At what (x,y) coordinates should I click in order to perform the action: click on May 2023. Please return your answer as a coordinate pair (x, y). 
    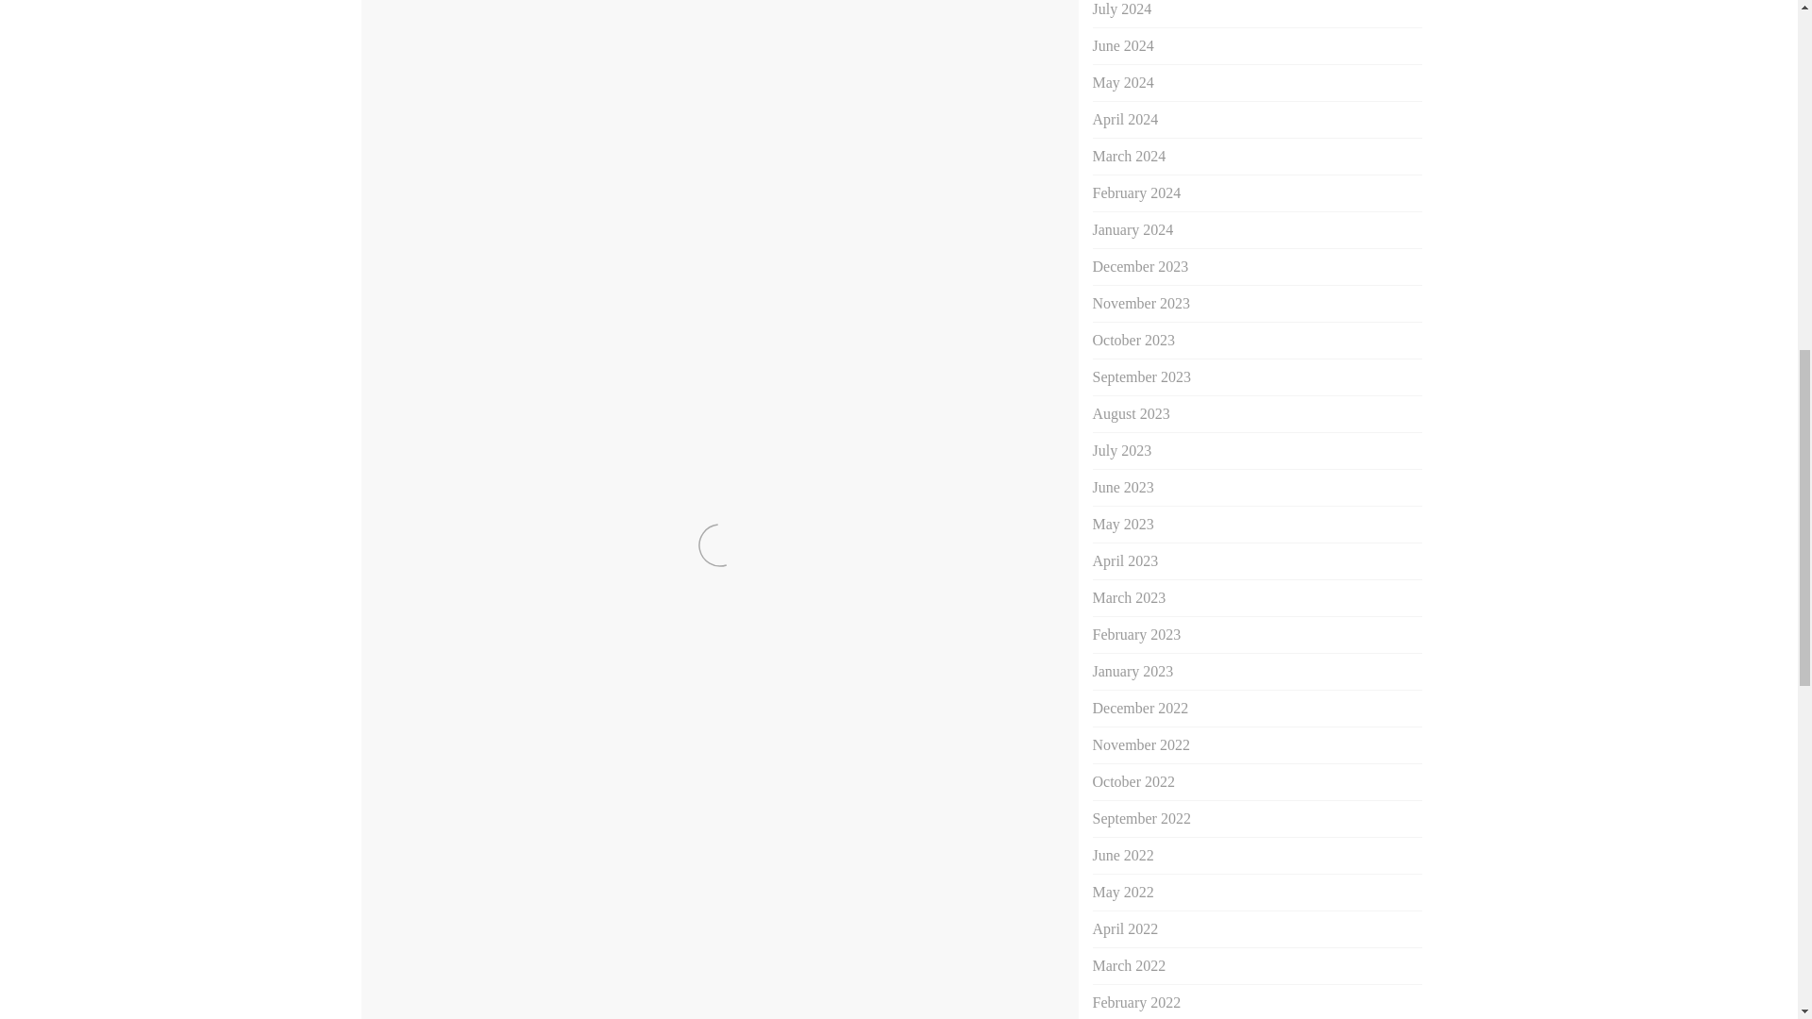
    Looking at the image, I should click on (1123, 523).